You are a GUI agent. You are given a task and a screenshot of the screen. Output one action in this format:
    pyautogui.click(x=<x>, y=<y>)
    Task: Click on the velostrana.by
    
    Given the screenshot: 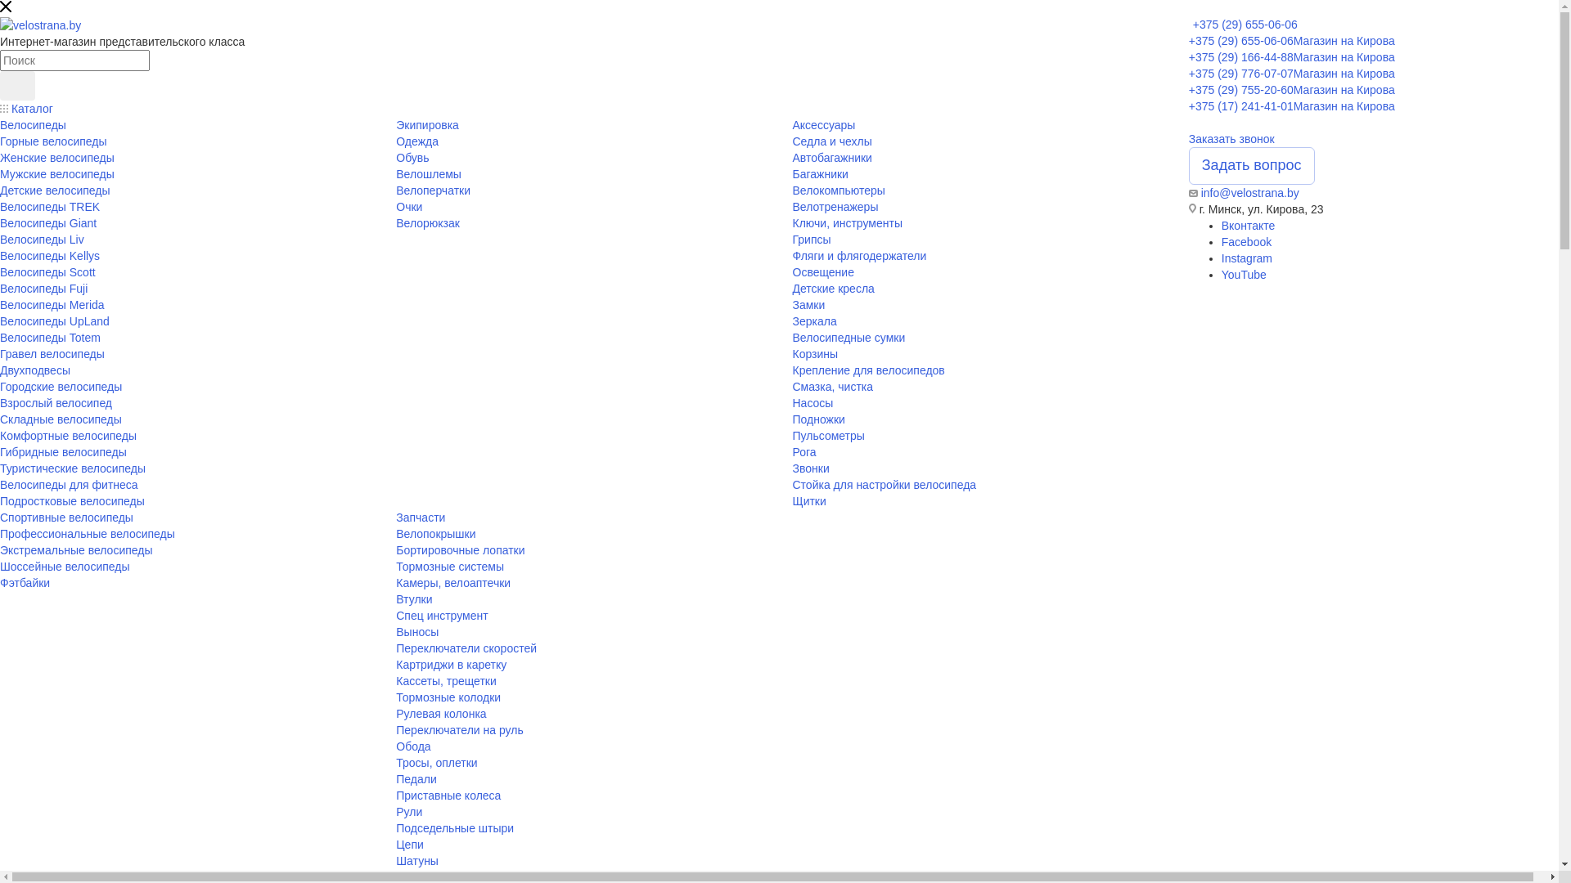 What is the action you would take?
    pyautogui.click(x=41, y=25)
    